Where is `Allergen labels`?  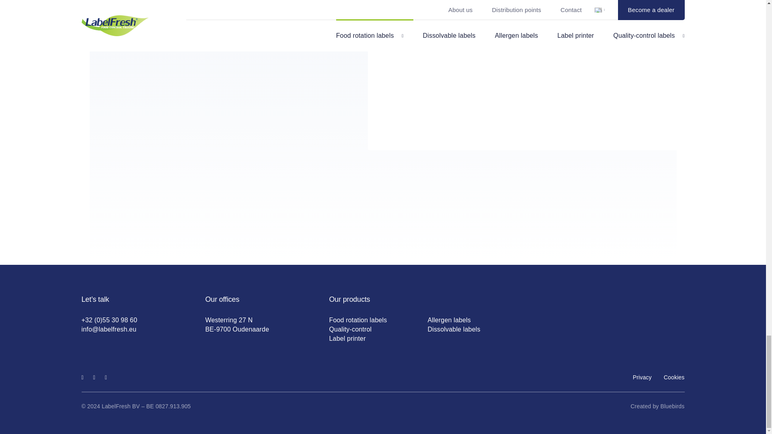 Allergen labels is located at coordinates (449, 320).